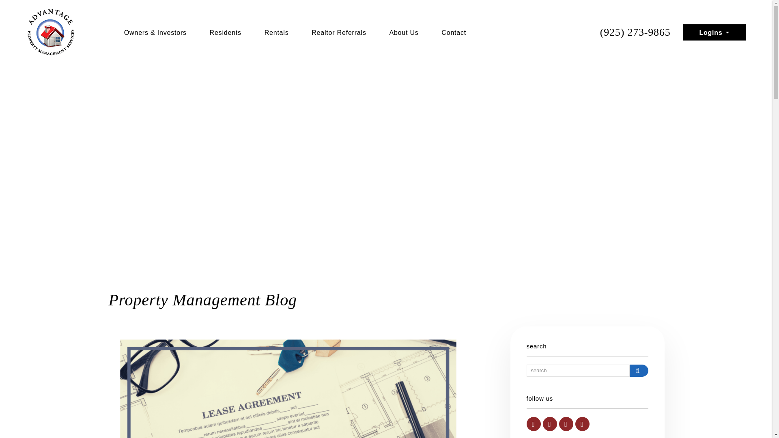 The width and height of the screenshot is (779, 438). What do you see at coordinates (277, 32) in the screenshot?
I see `Rentals` at bounding box center [277, 32].